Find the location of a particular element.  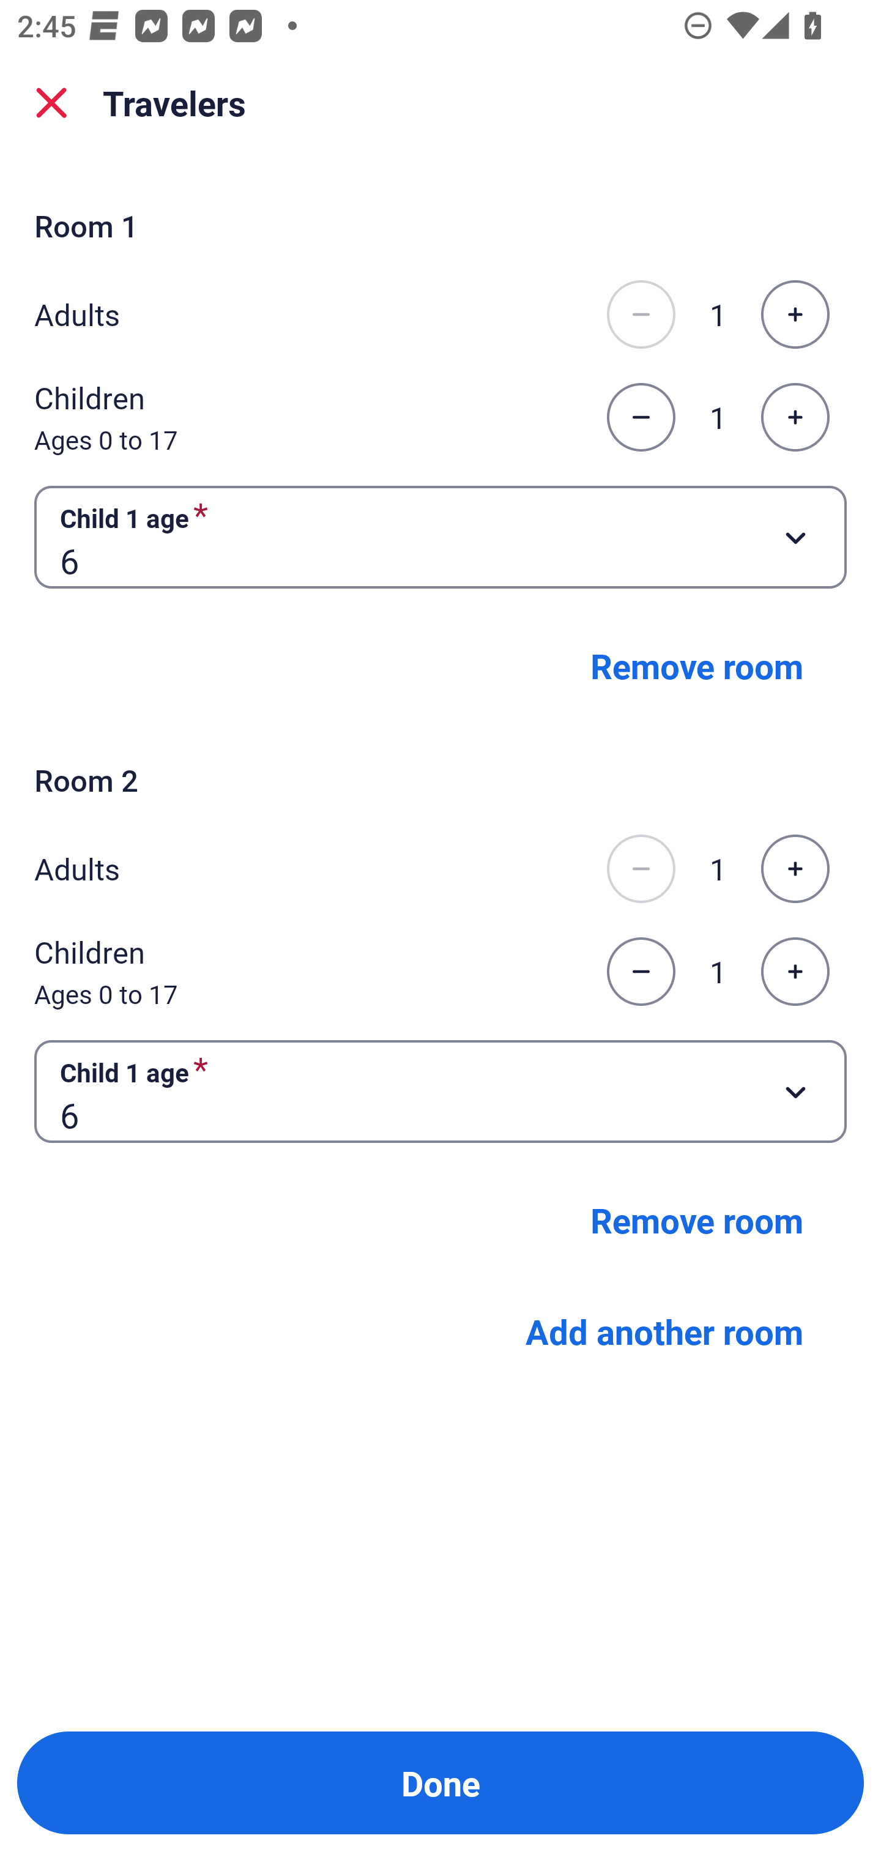

Add another room is located at coordinates (664, 1330).